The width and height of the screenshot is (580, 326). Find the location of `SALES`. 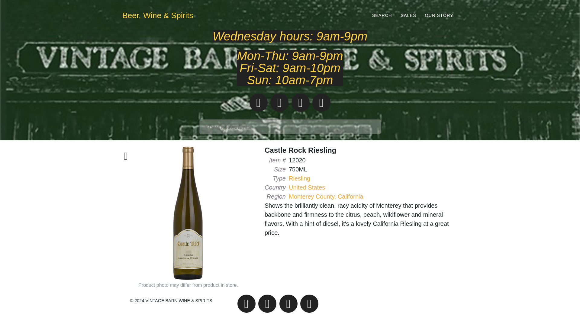

SALES is located at coordinates (408, 15).